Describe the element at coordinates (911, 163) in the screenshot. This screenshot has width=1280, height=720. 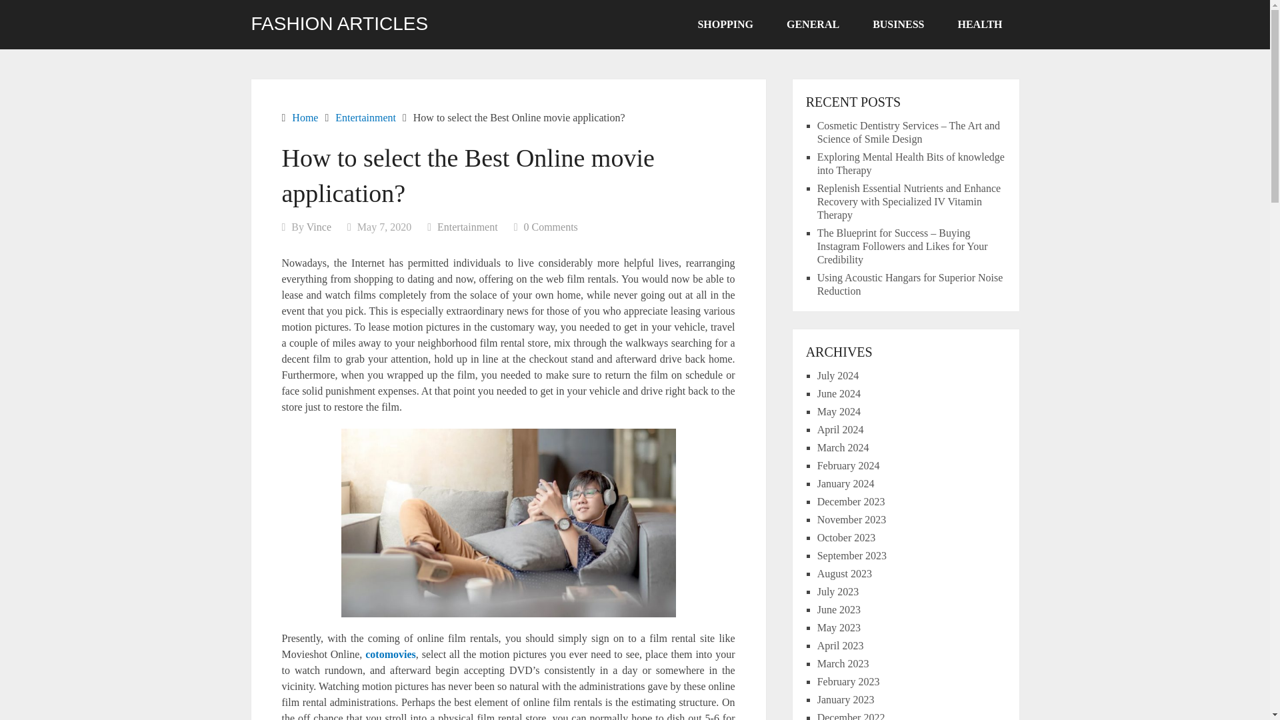
I see `Exploring Mental Health Bits of knowledge into Therapy` at that location.